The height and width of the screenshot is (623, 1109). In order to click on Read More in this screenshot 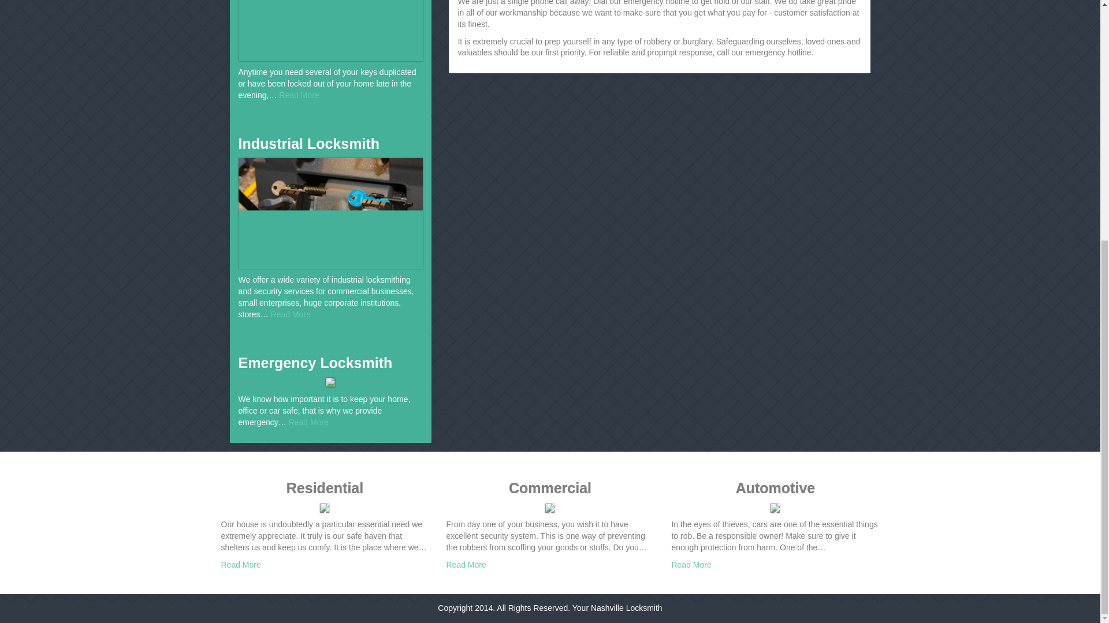, I will do `click(299, 95)`.